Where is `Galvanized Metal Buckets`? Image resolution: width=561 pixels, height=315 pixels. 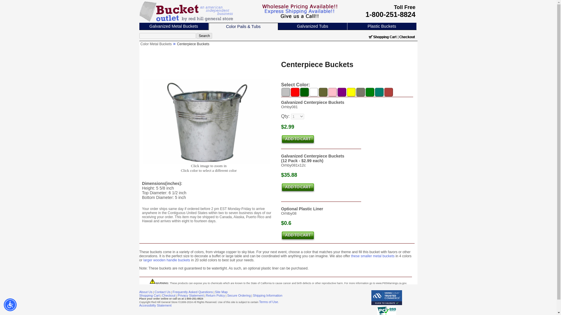 Galvanized Metal Buckets is located at coordinates (174, 26).